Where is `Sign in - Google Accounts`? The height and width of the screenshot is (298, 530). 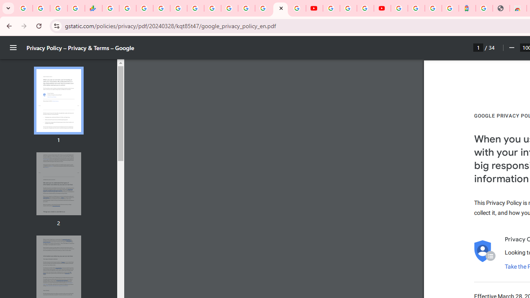 Sign in - Google Accounts is located at coordinates (416, 8).